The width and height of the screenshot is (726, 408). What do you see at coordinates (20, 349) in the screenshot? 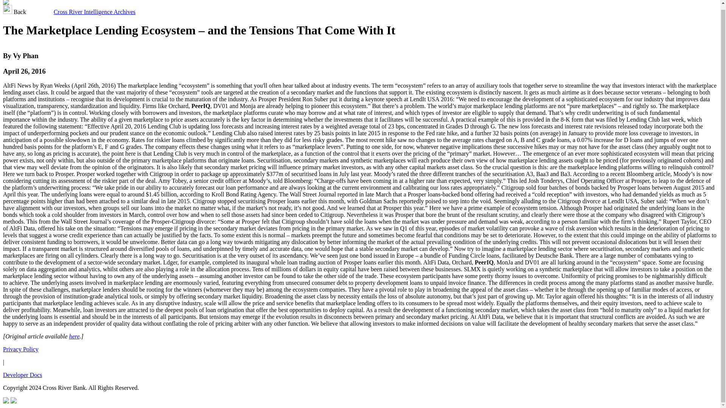
I see `Privacy Policy` at bounding box center [20, 349].